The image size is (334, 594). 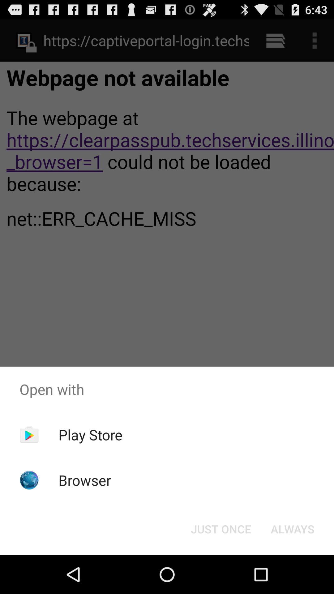 I want to click on open the item below open with icon, so click(x=221, y=529).